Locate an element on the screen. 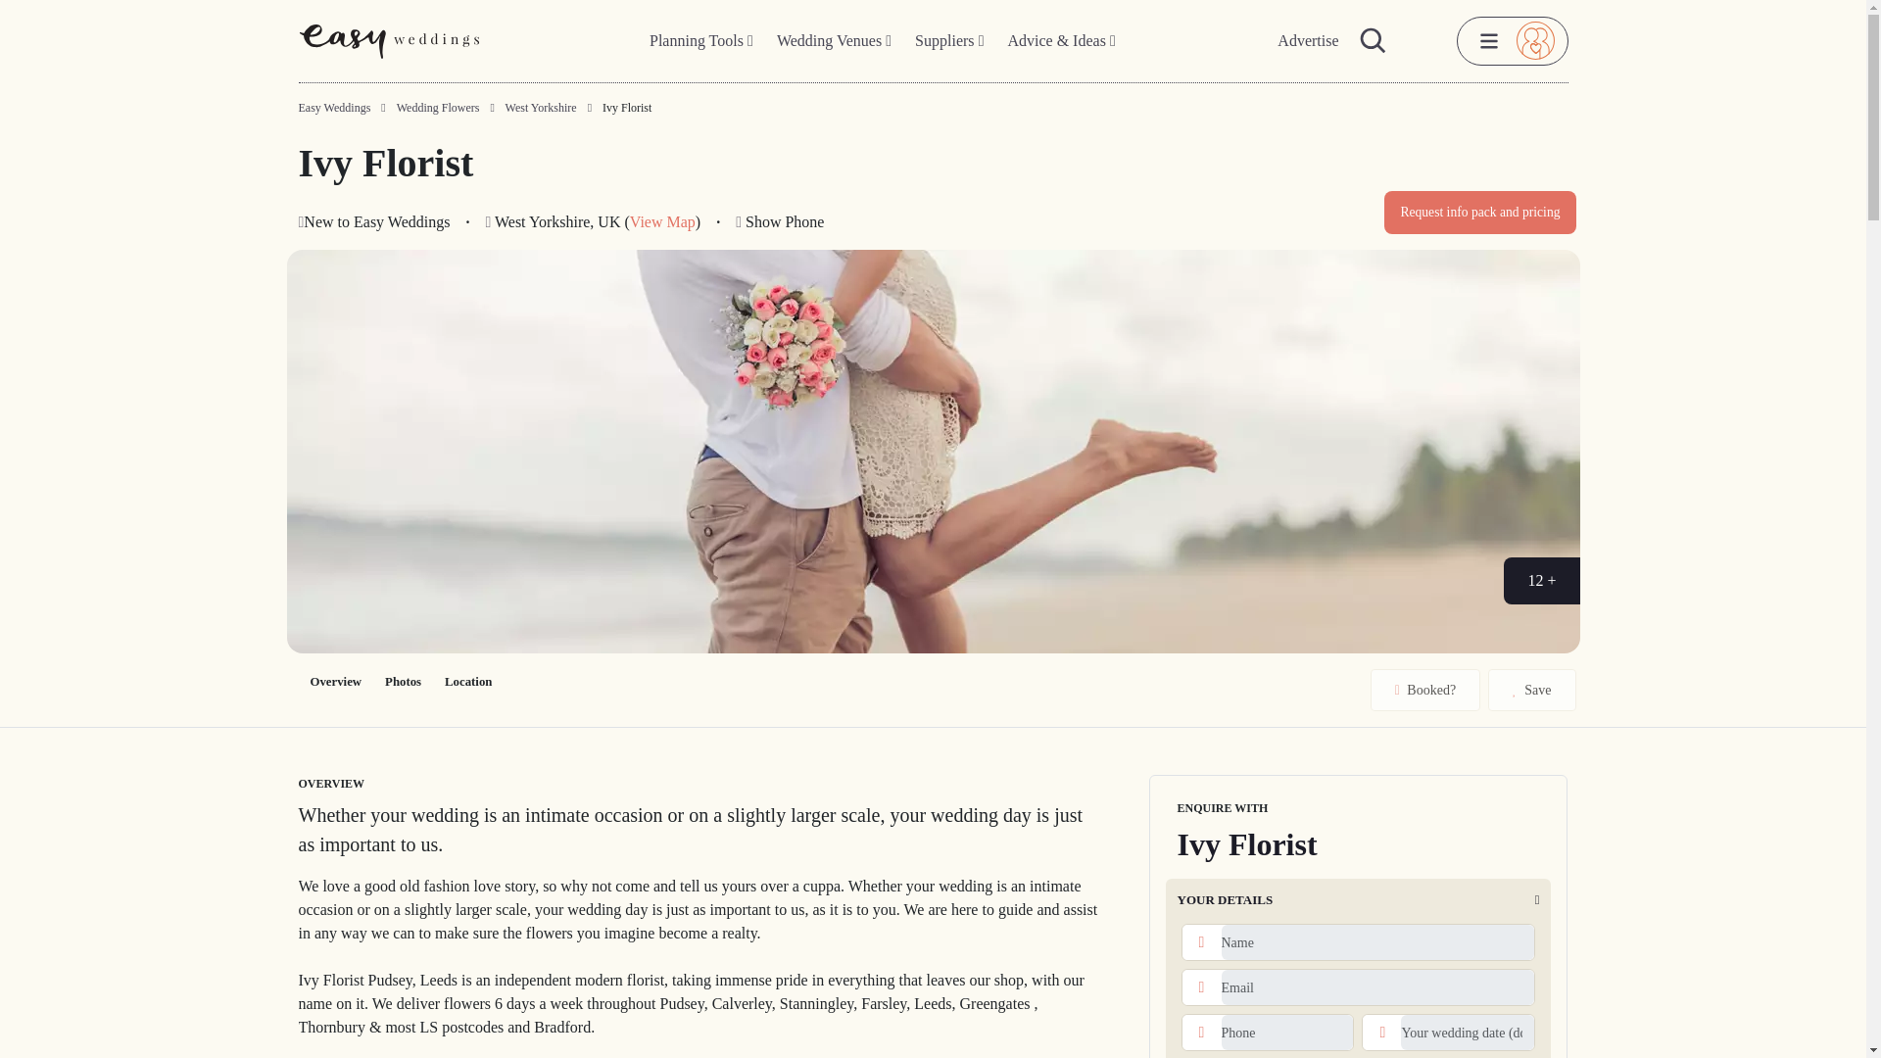 Image resolution: width=1881 pixels, height=1058 pixels. View Map is located at coordinates (662, 221).